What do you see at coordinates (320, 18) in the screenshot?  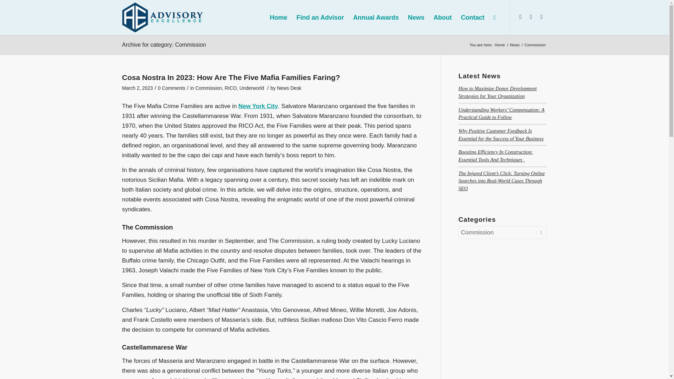 I see `Find an Advisor` at bounding box center [320, 18].